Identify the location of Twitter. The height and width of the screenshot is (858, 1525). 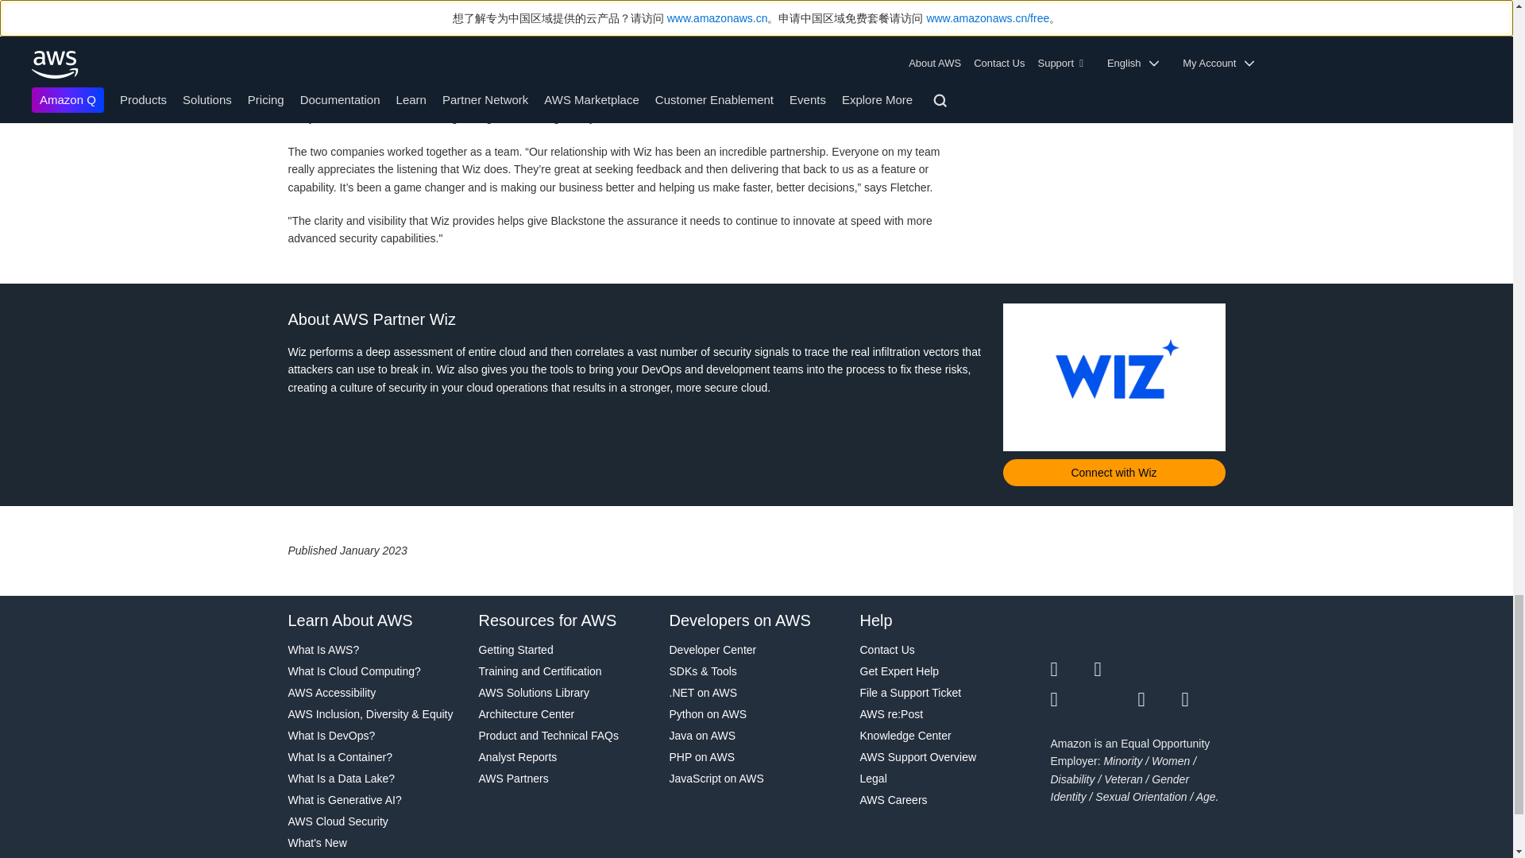
(1071, 670).